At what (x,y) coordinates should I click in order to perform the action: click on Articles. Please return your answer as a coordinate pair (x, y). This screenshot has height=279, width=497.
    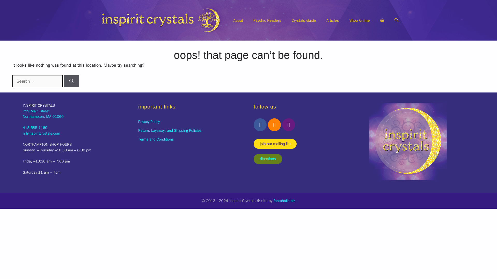
    Looking at the image, I should click on (359, 20).